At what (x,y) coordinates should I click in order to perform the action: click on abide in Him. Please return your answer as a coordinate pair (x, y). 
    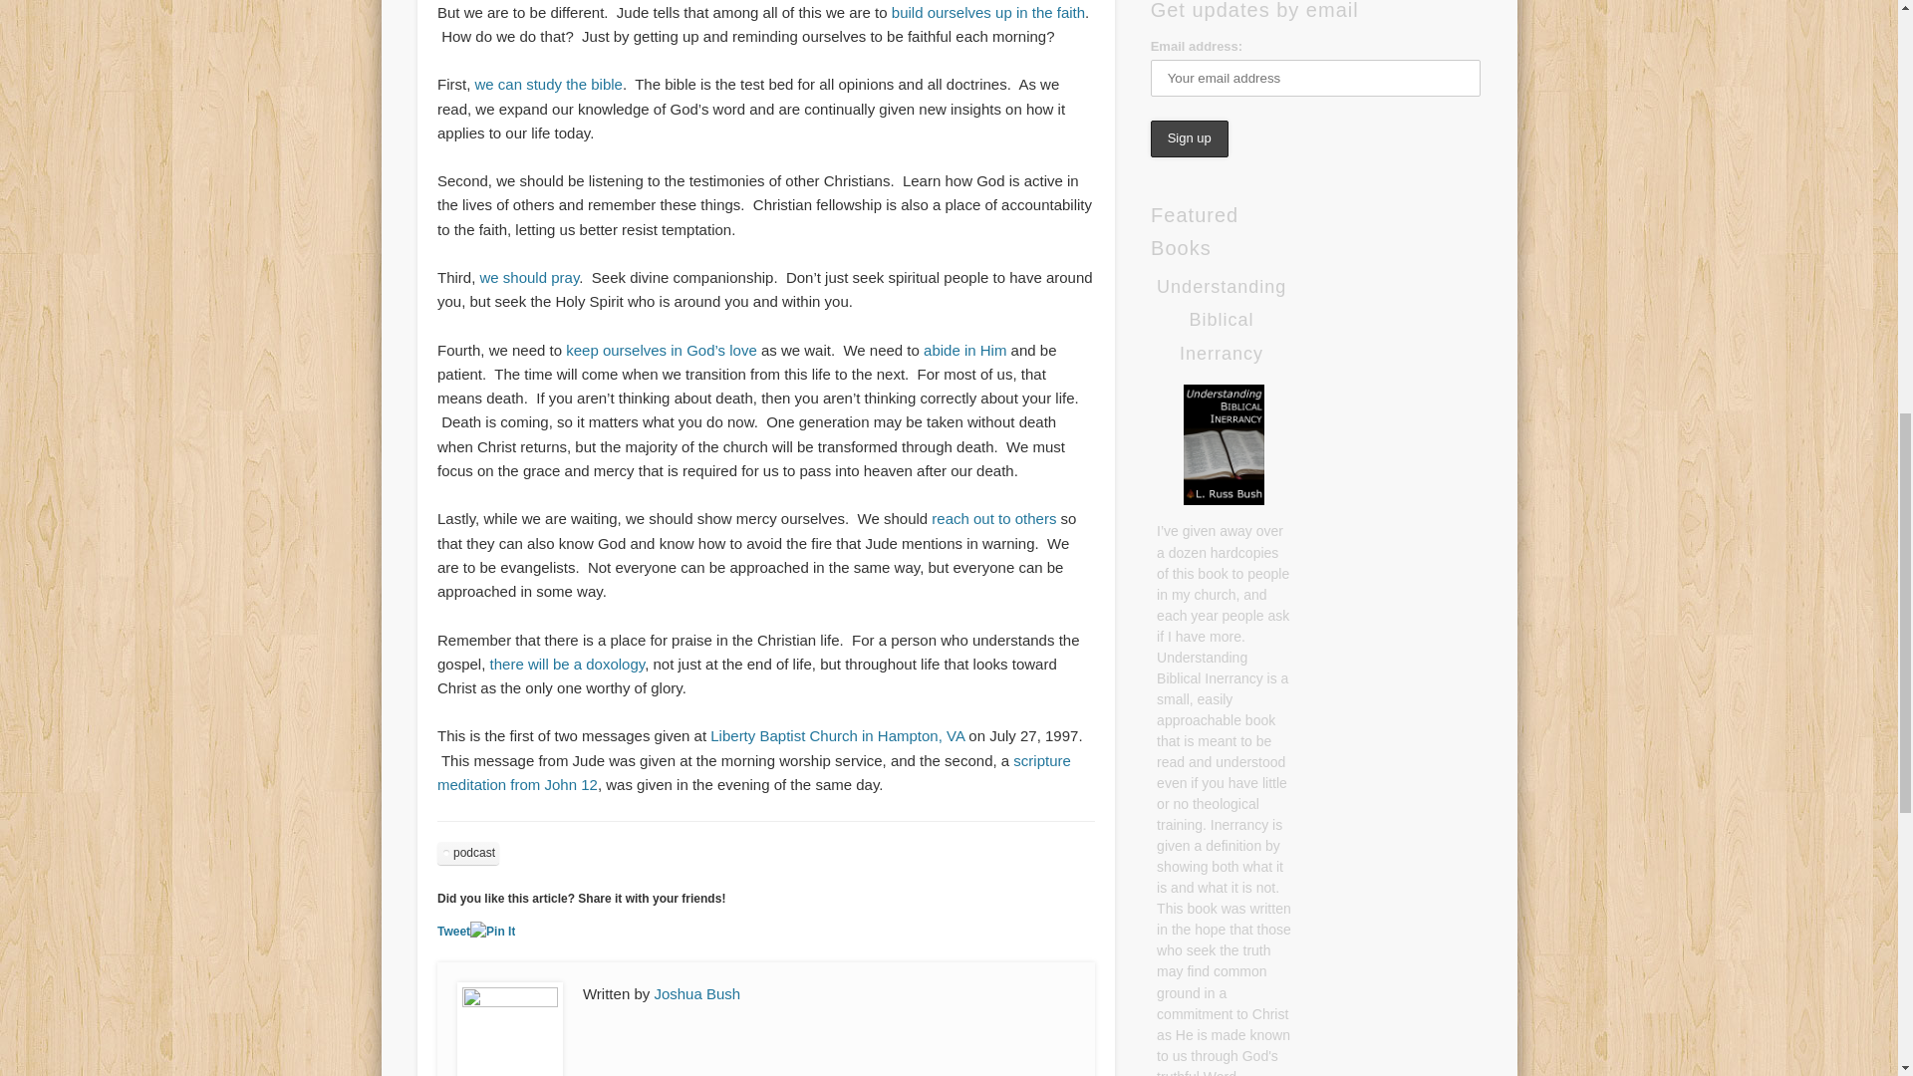
    Looking at the image, I should click on (963, 350).